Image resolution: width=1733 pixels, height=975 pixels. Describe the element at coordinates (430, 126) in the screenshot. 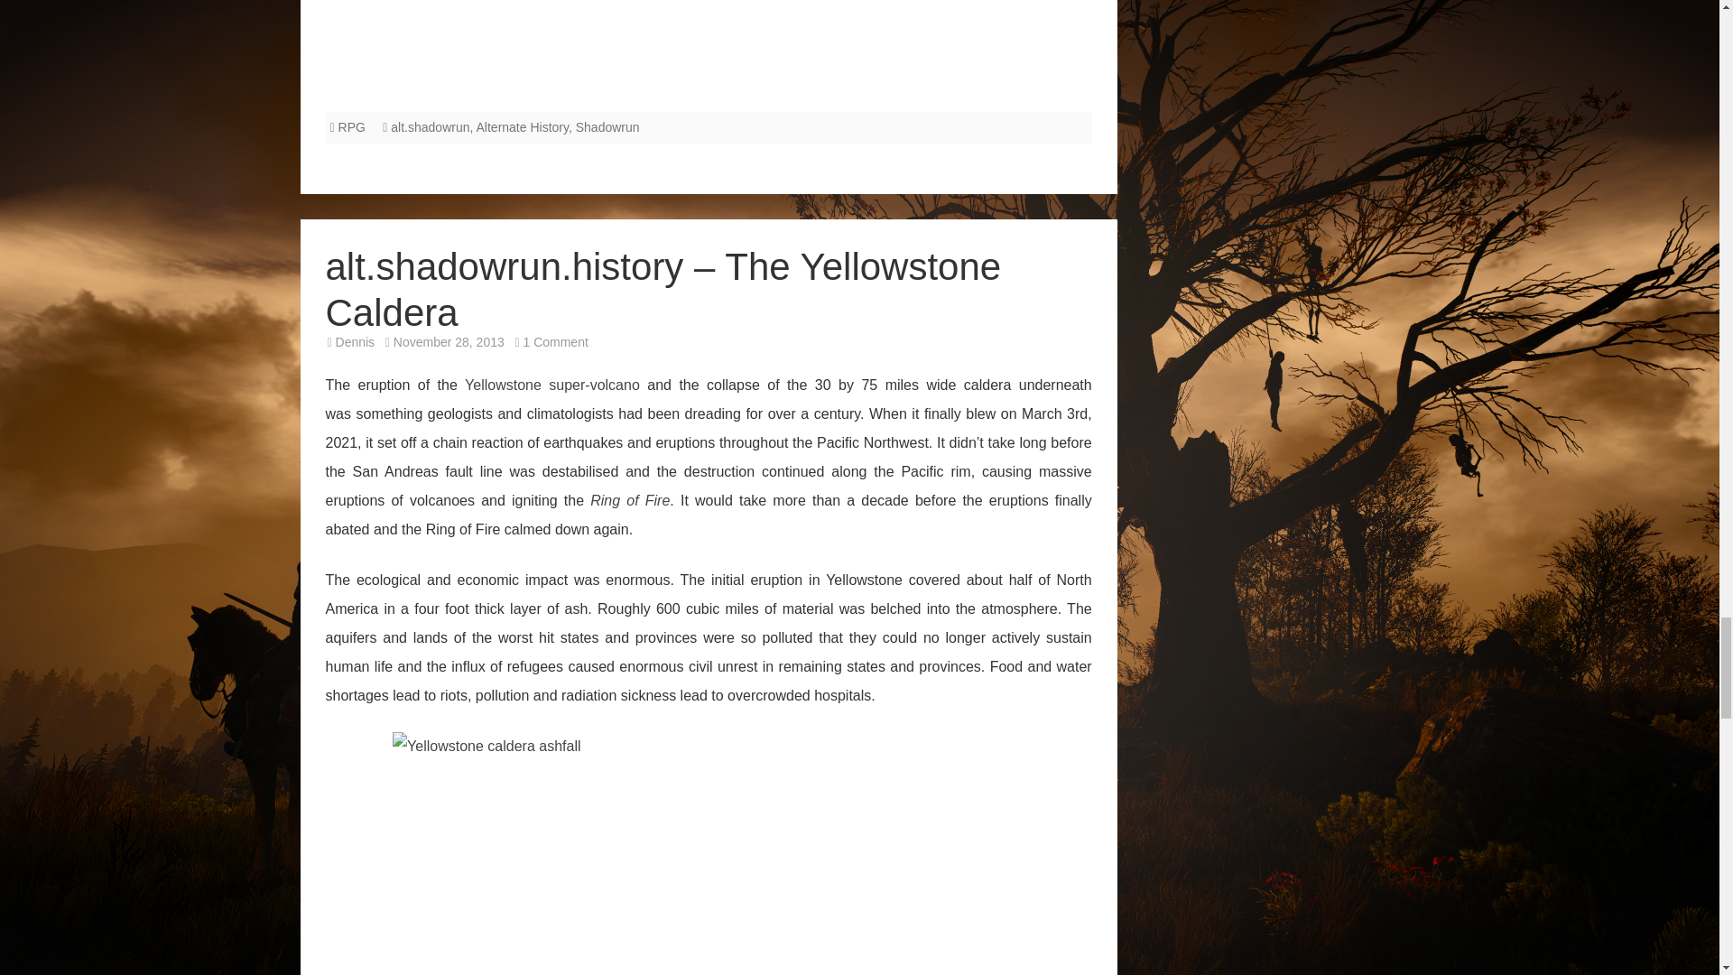

I see `alt.shadowrun` at that location.